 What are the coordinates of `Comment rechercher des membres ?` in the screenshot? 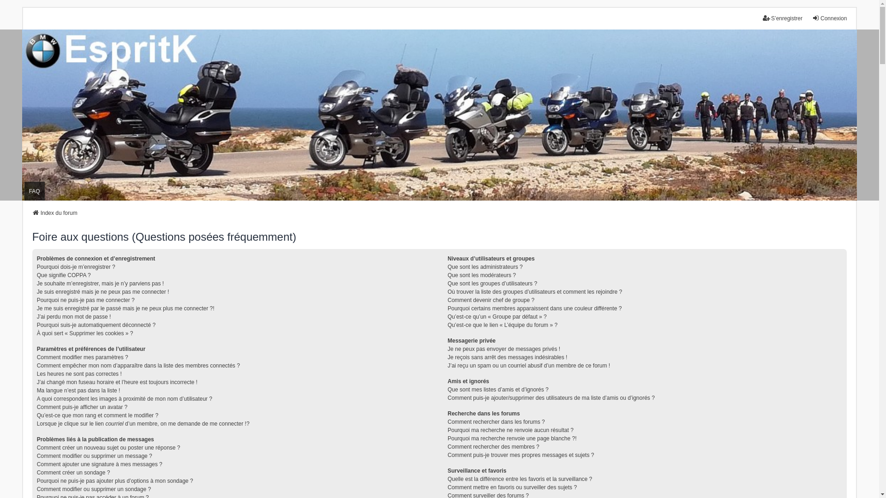 It's located at (494, 447).